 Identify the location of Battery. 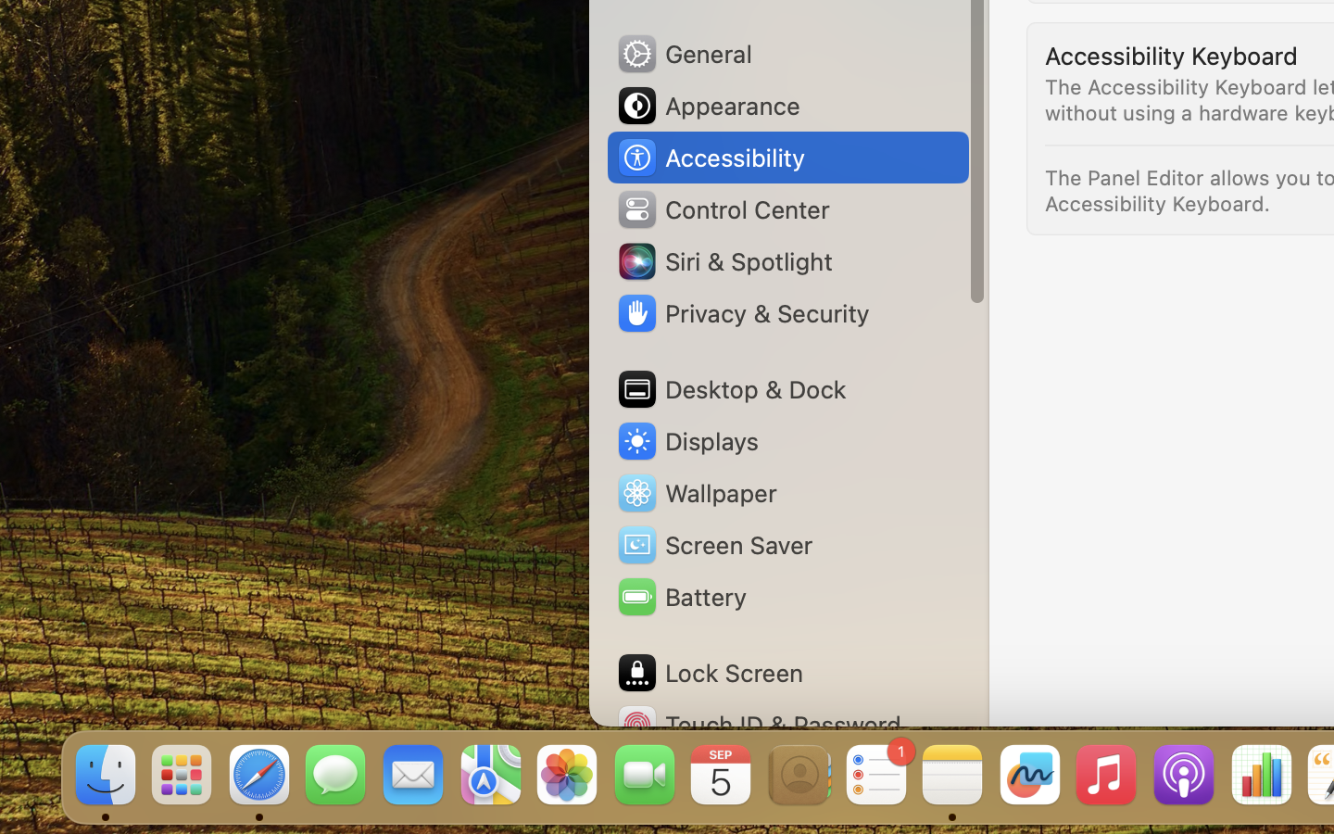
(681, 597).